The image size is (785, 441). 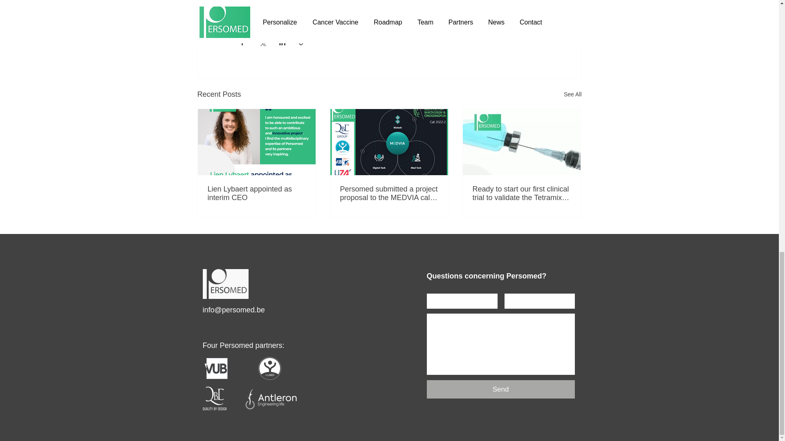 I want to click on Send, so click(x=500, y=389).